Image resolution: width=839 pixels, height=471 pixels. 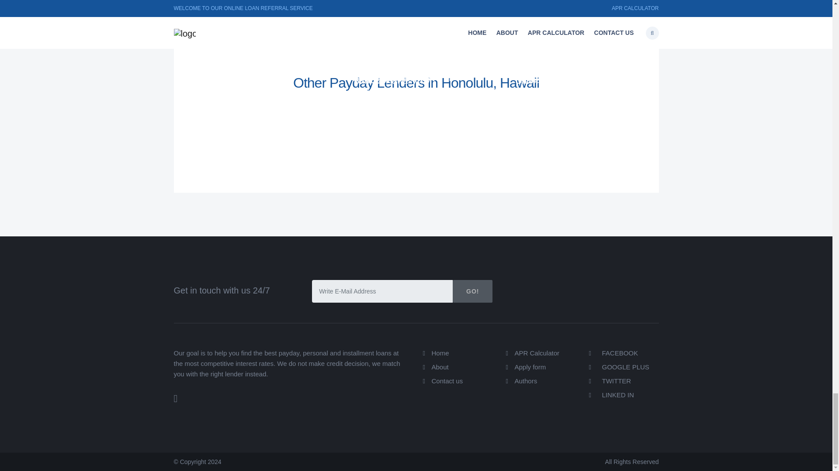 I want to click on TWITTER, so click(x=610, y=381).